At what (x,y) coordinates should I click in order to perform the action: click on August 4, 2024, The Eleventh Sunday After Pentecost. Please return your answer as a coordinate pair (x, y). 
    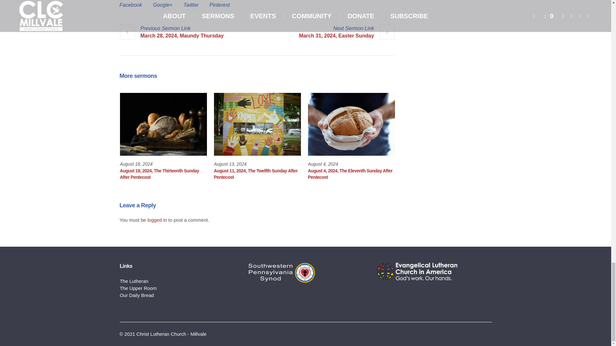
    Looking at the image, I should click on (350, 174).